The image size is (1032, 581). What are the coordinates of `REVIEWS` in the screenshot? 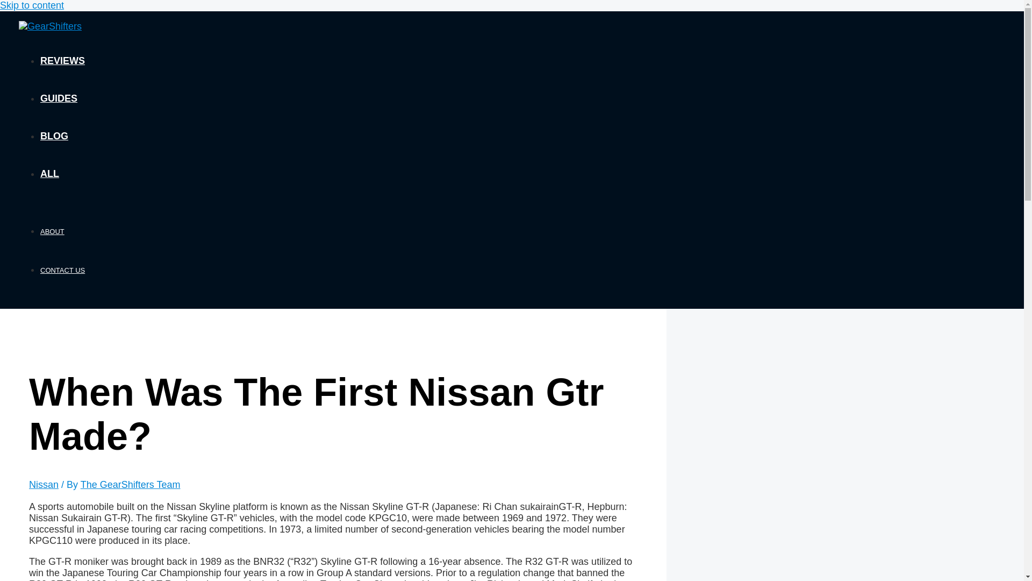 It's located at (62, 60).